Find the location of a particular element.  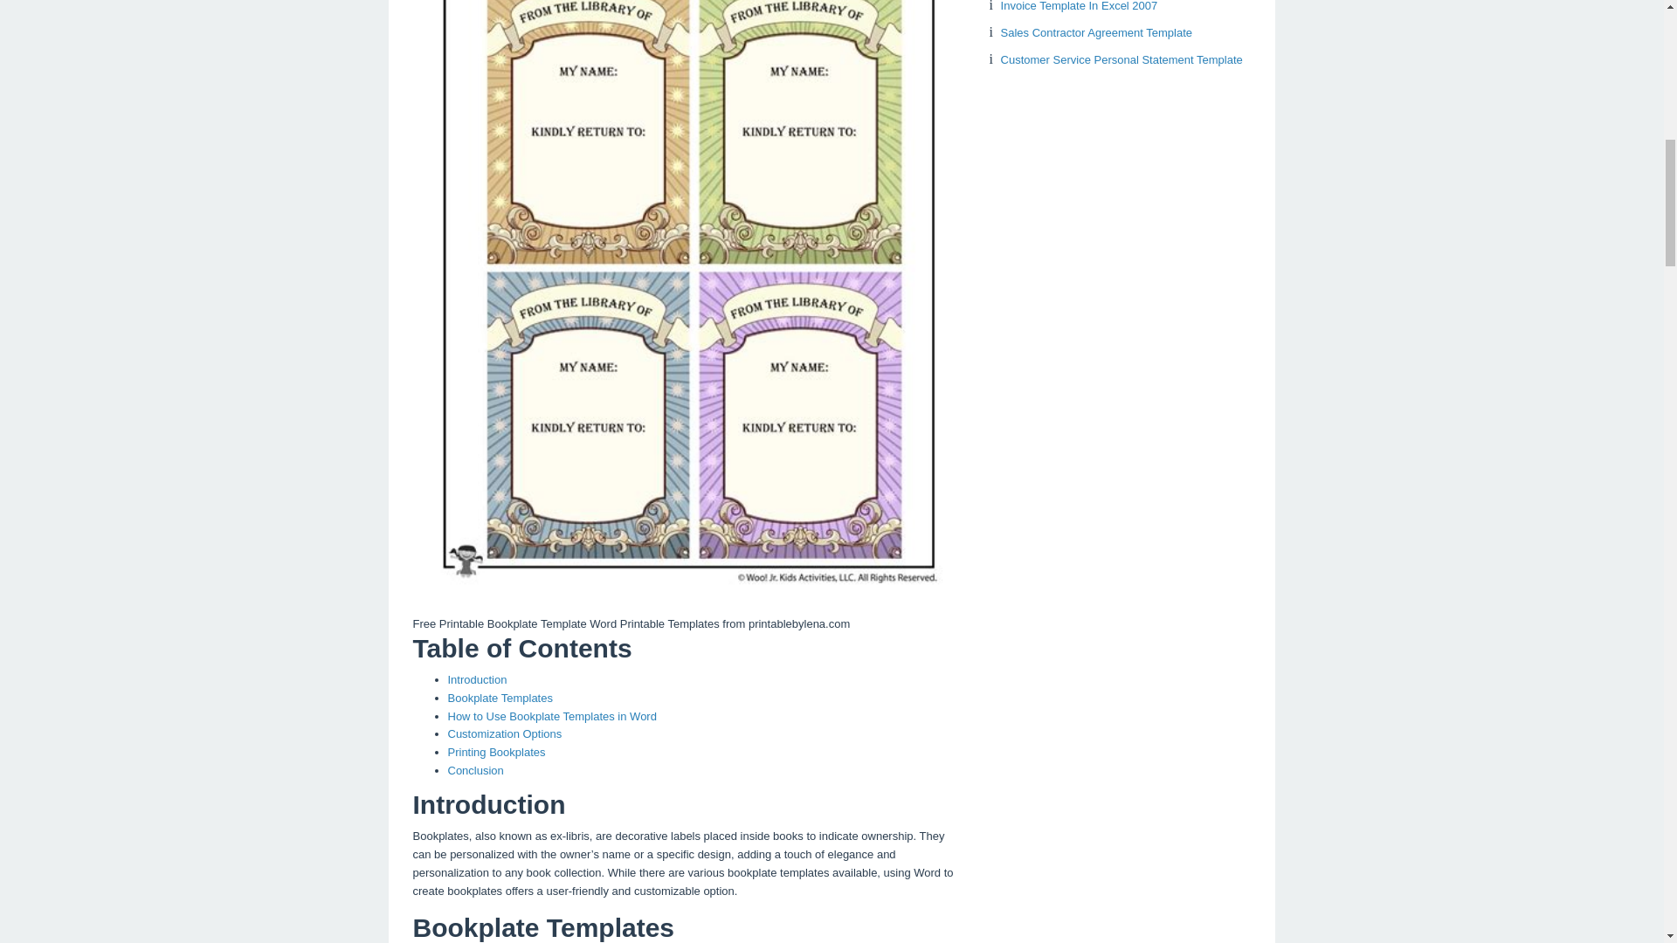

Invoice Template In Excel 2007 is located at coordinates (1080, 6).